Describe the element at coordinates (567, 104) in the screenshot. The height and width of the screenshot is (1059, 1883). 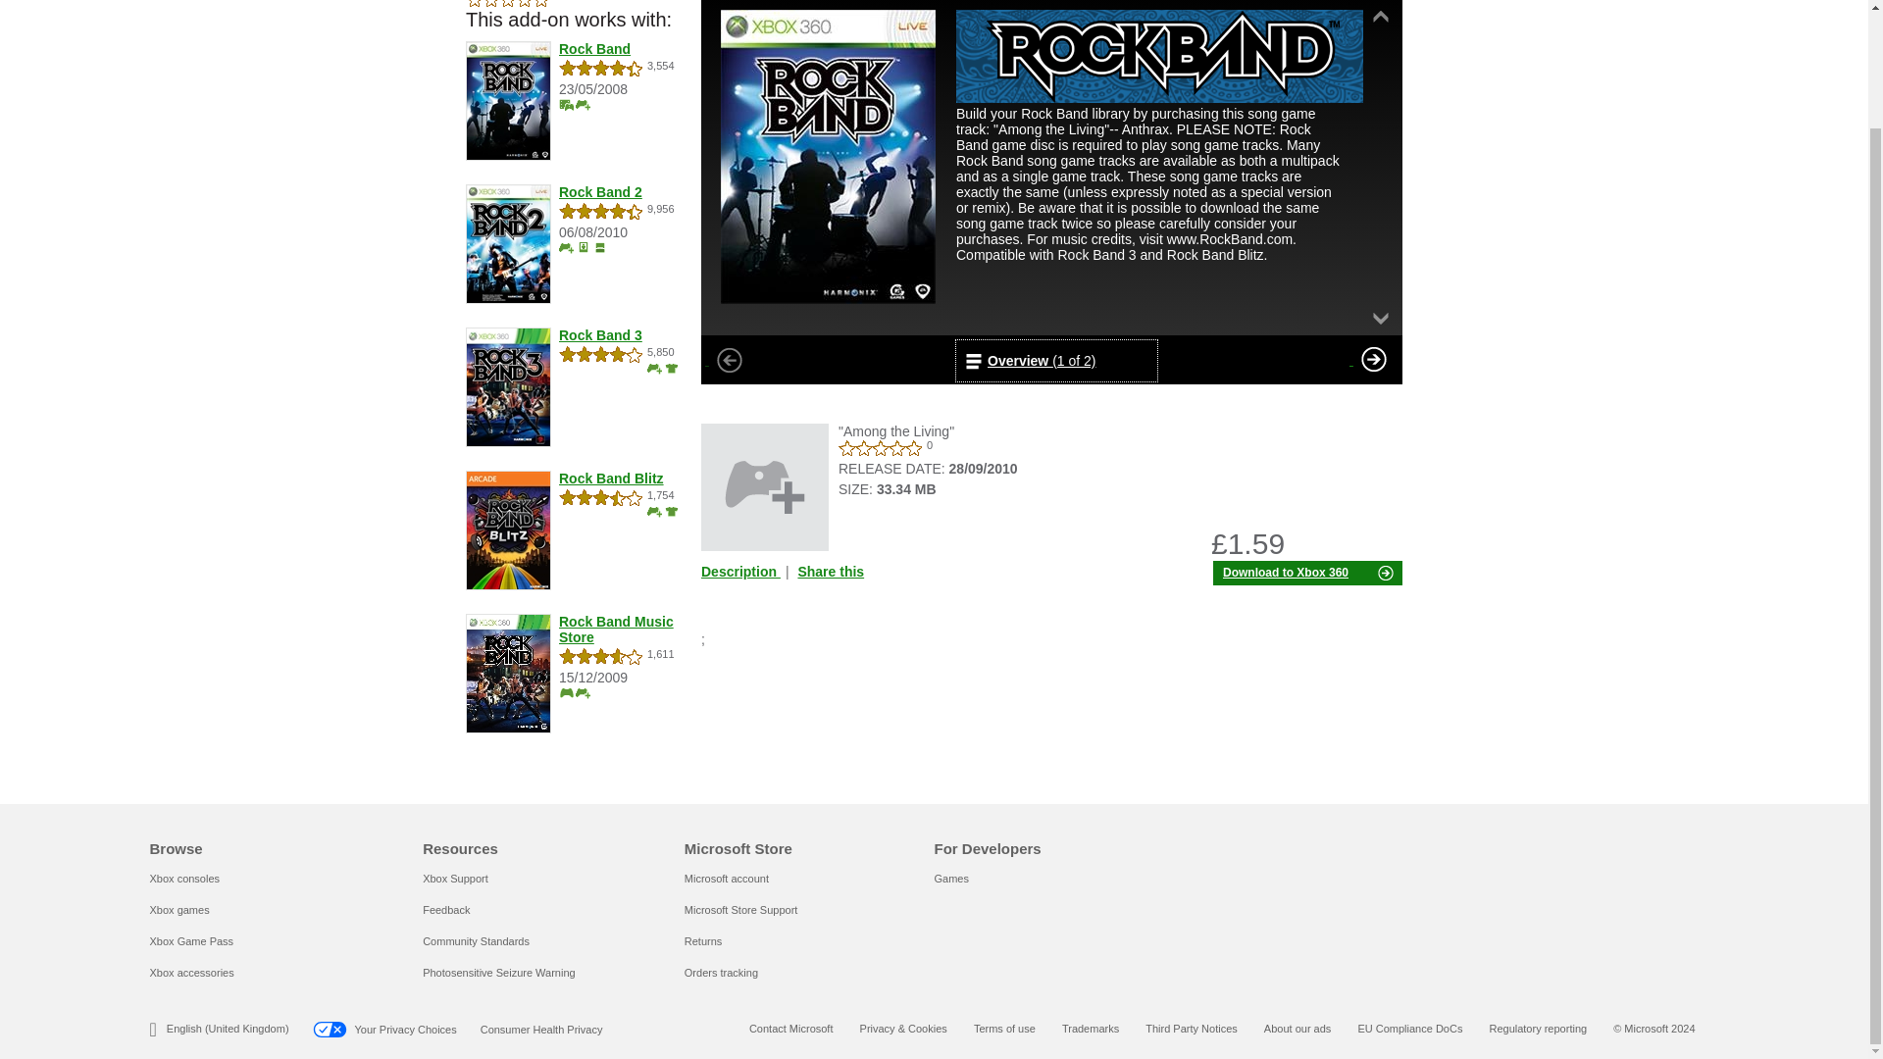
I see `Game Videos` at that location.